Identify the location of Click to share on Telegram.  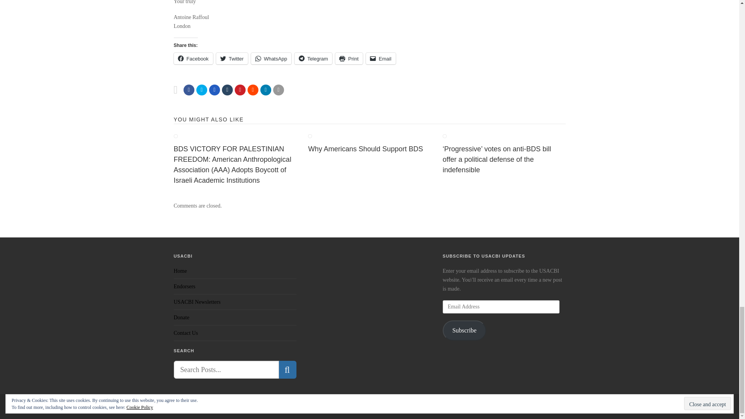
(313, 59).